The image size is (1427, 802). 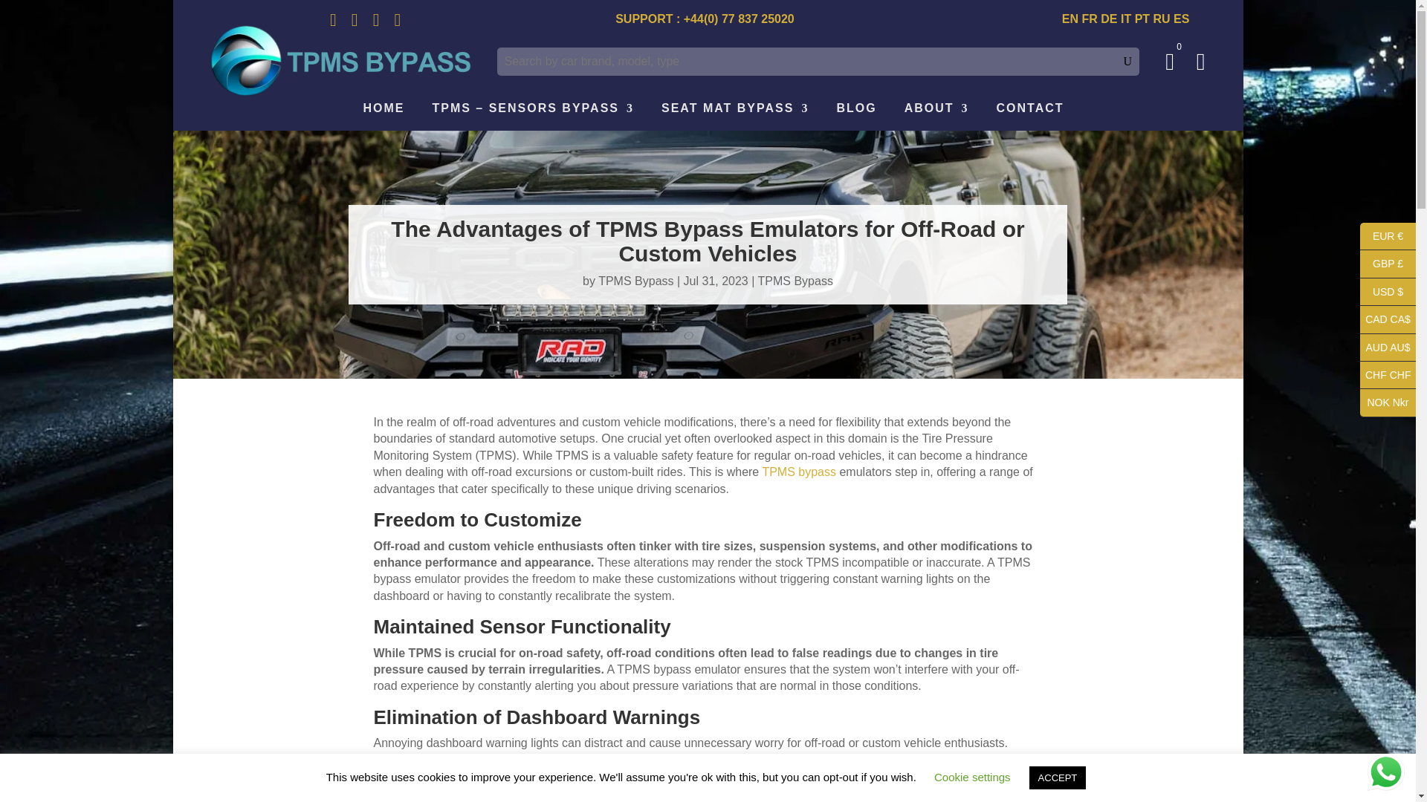 I want to click on Seat Occupancy Mat Bypass Shop, so click(x=730, y=111).